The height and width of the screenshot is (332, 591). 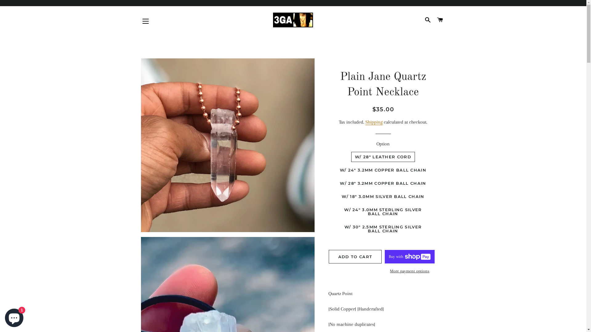 What do you see at coordinates (355, 257) in the screenshot?
I see `ADD TO CART` at bounding box center [355, 257].